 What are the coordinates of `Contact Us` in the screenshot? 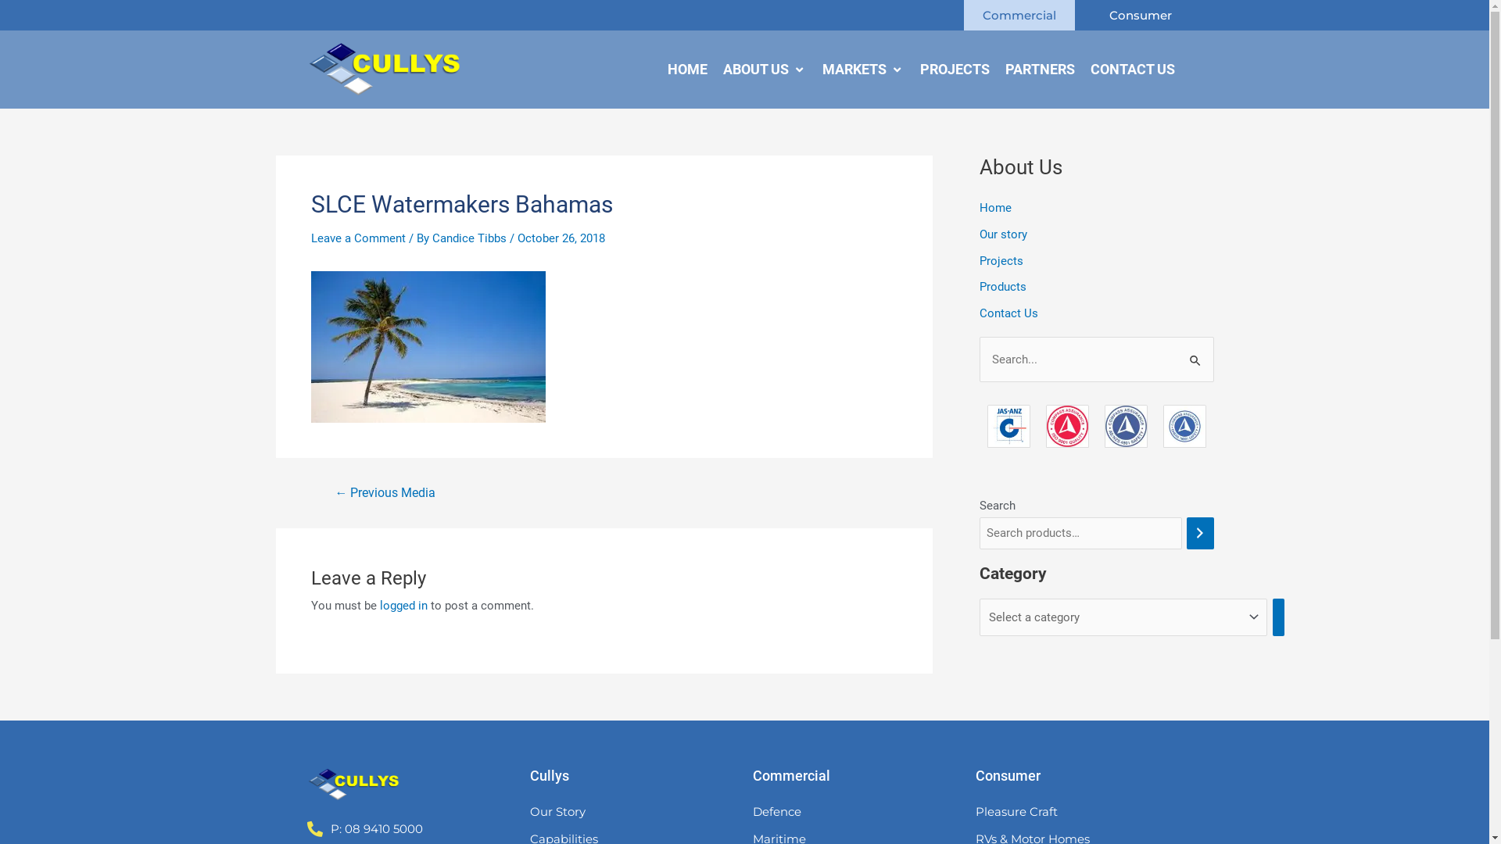 It's located at (1008, 313).